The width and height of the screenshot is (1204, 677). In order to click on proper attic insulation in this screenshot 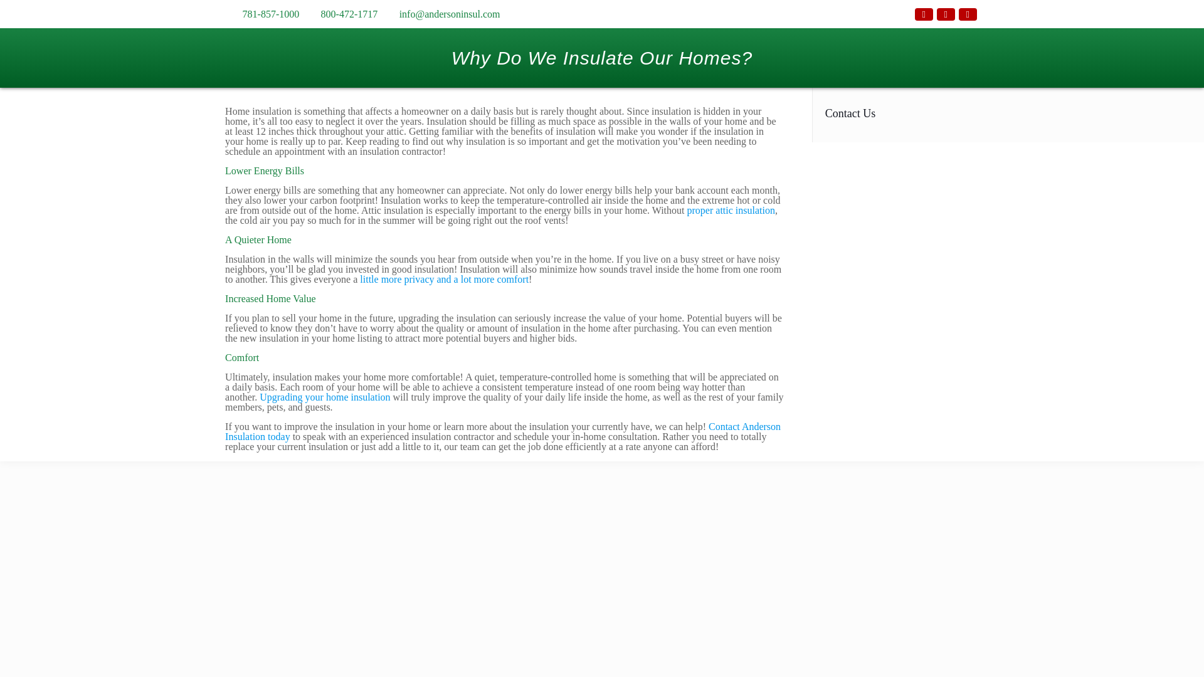, I will do `click(731, 211)`.